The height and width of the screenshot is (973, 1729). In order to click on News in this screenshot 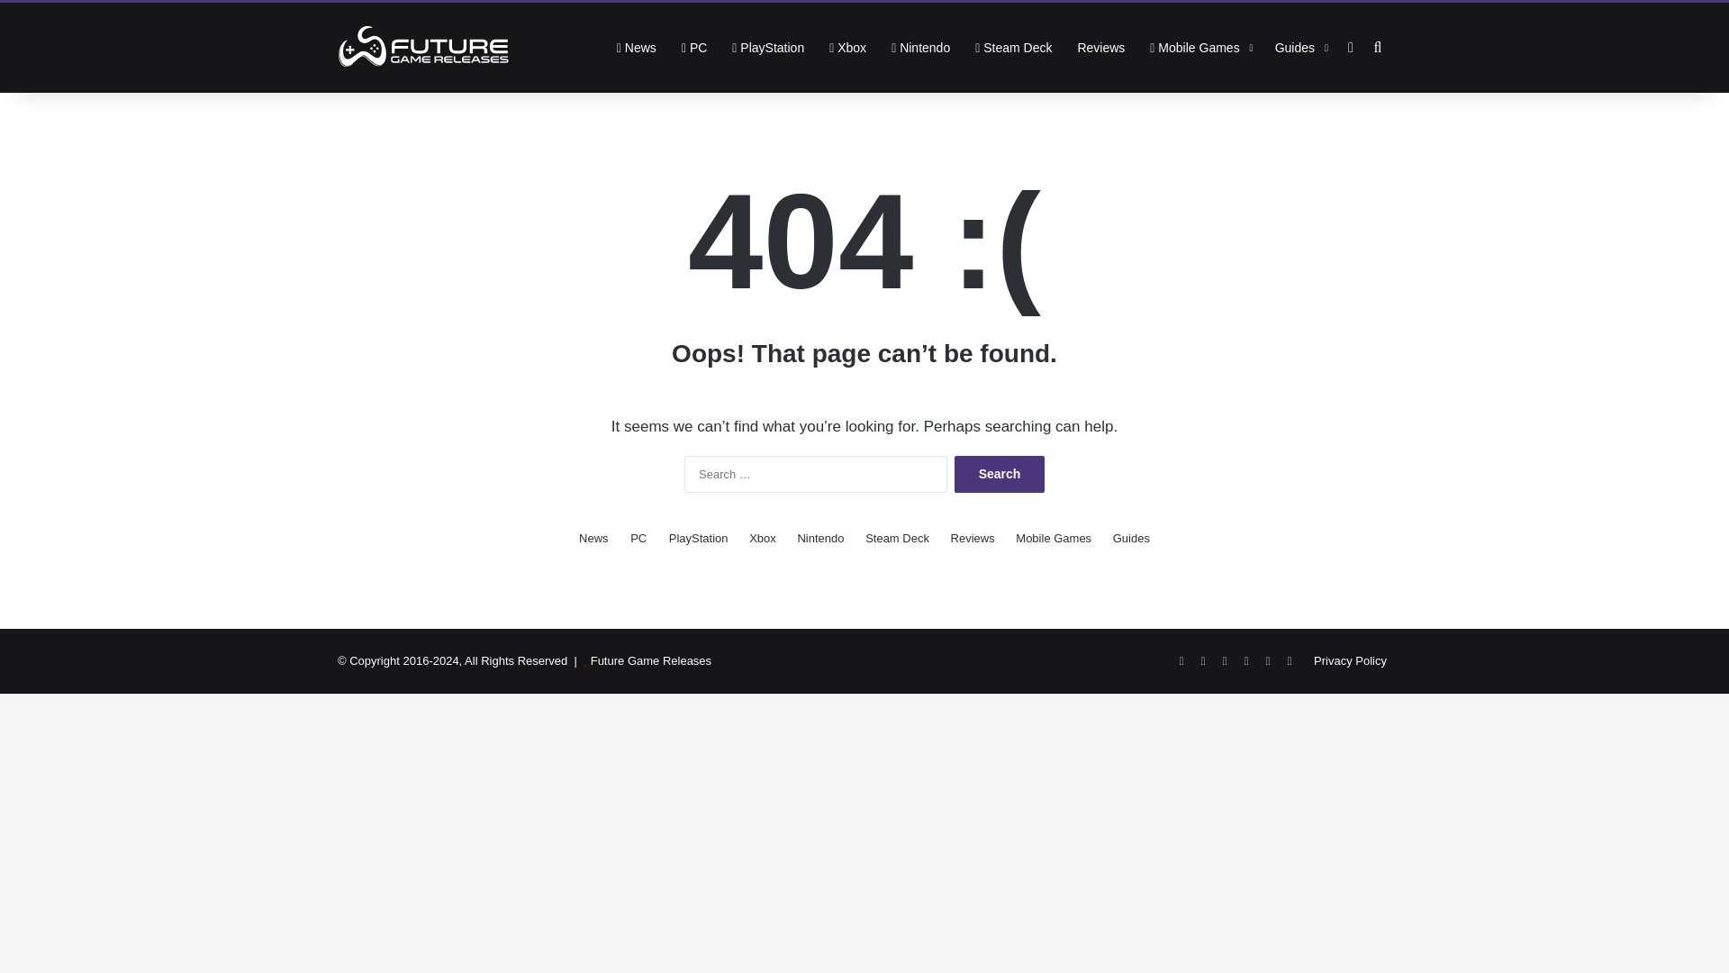, I will do `click(593, 539)`.